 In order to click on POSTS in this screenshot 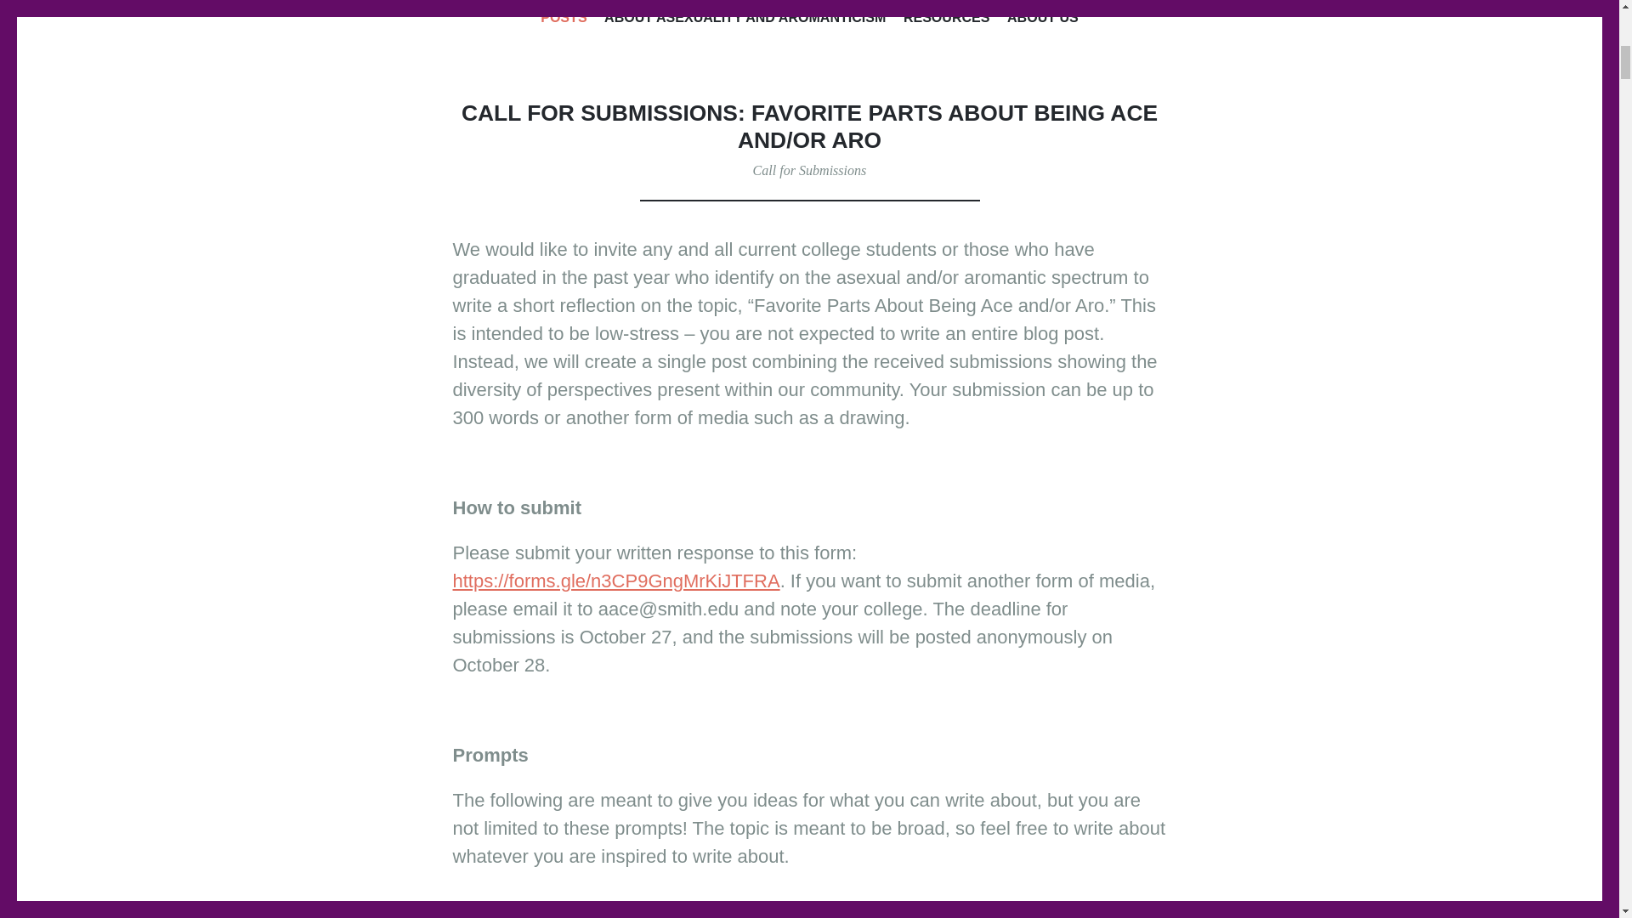, I will do `click(563, 20)`.